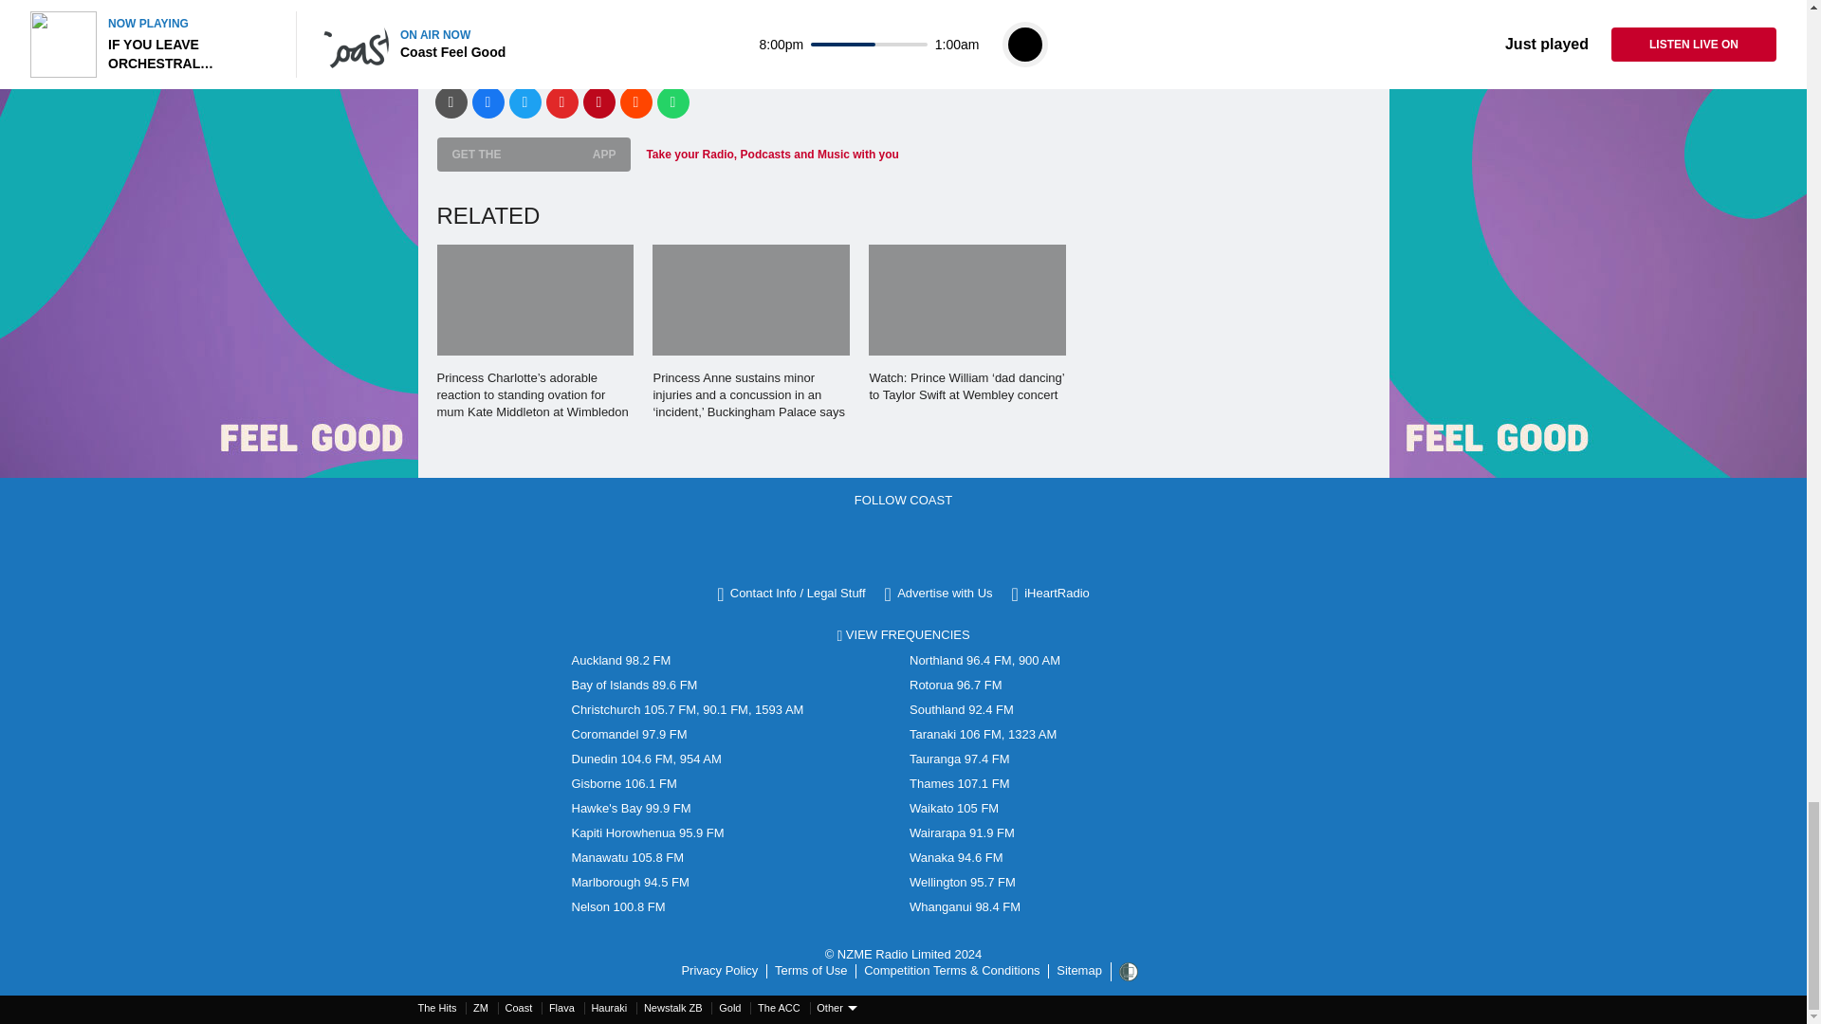 The height and width of the screenshot is (1024, 1821). I want to click on Share with facebook, so click(487, 102).